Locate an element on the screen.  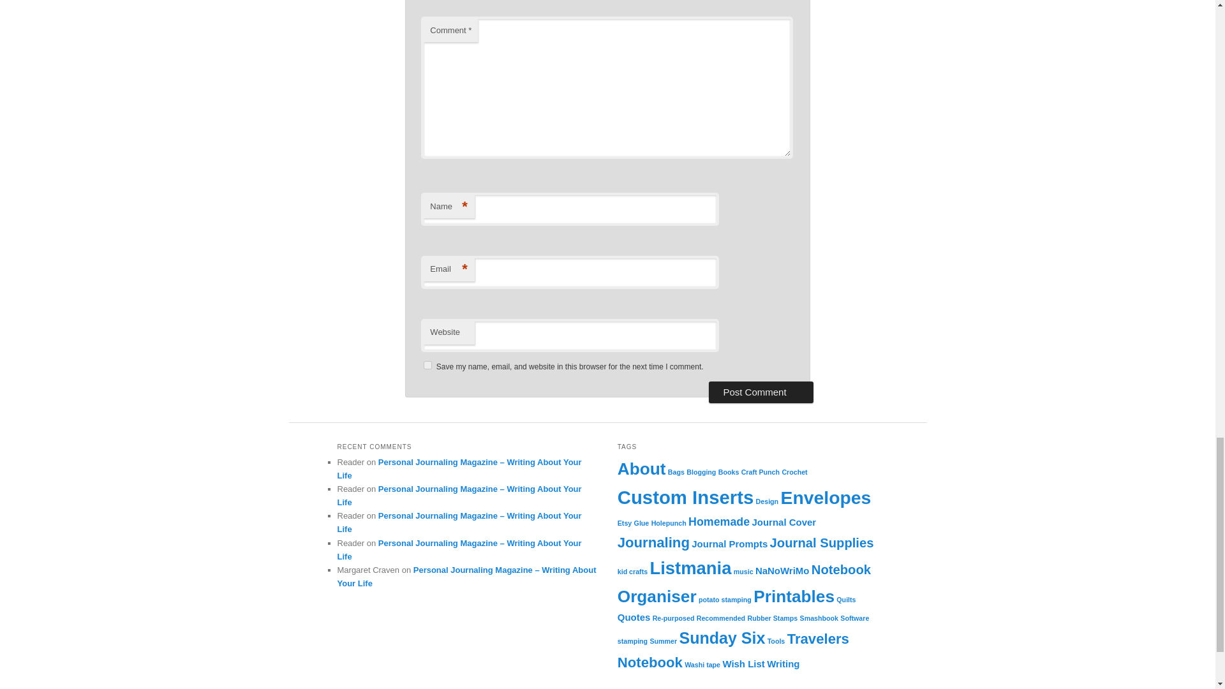
About is located at coordinates (642, 468).